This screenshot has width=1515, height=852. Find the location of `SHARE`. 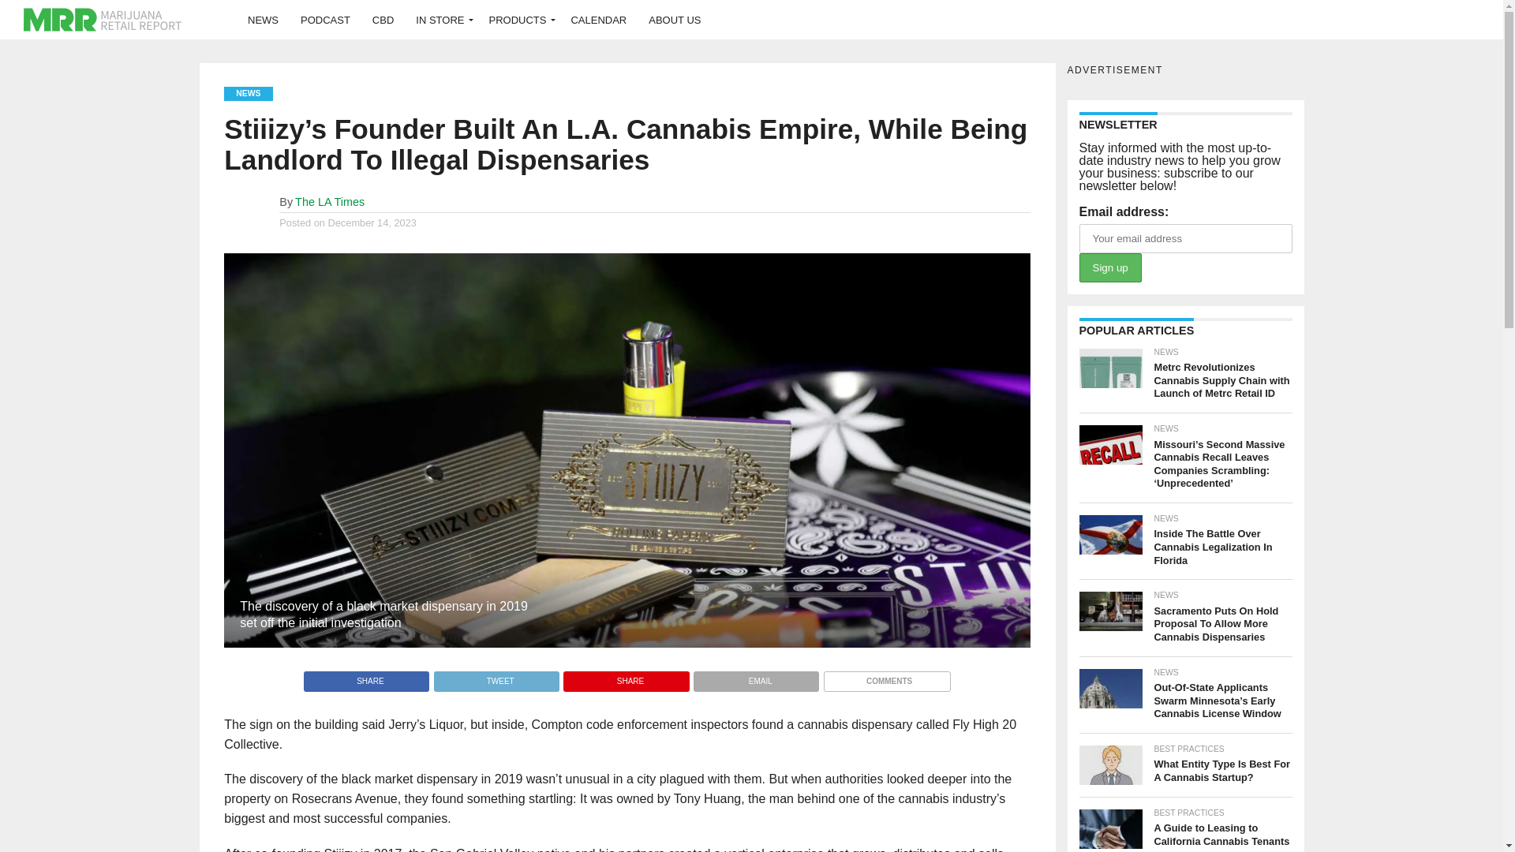

SHARE is located at coordinates (625, 677).